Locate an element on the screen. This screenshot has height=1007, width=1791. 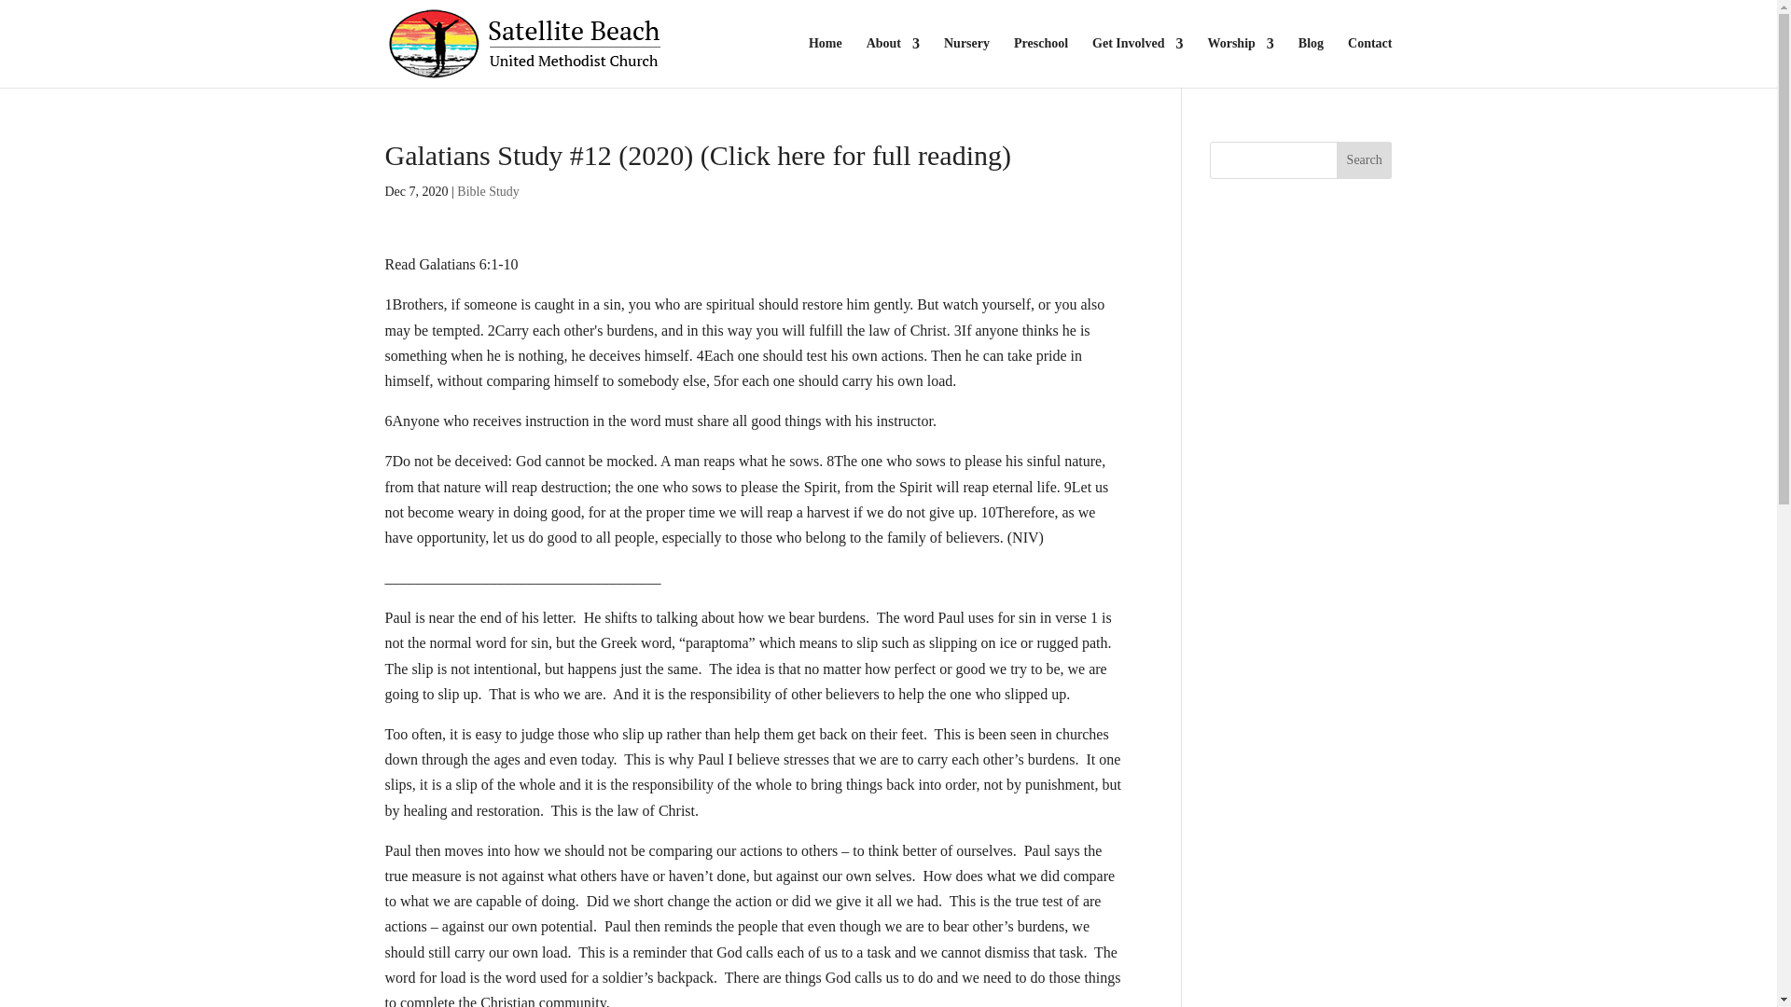
Worship is located at coordinates (1241, 62).